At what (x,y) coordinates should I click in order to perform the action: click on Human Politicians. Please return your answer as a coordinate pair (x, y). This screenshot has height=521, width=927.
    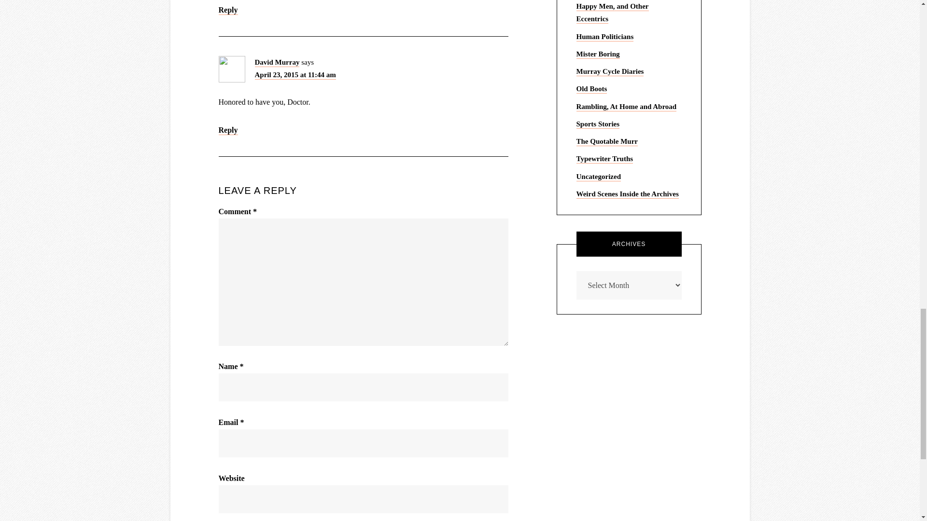
    Looking at the image, I should click on (605, 37).